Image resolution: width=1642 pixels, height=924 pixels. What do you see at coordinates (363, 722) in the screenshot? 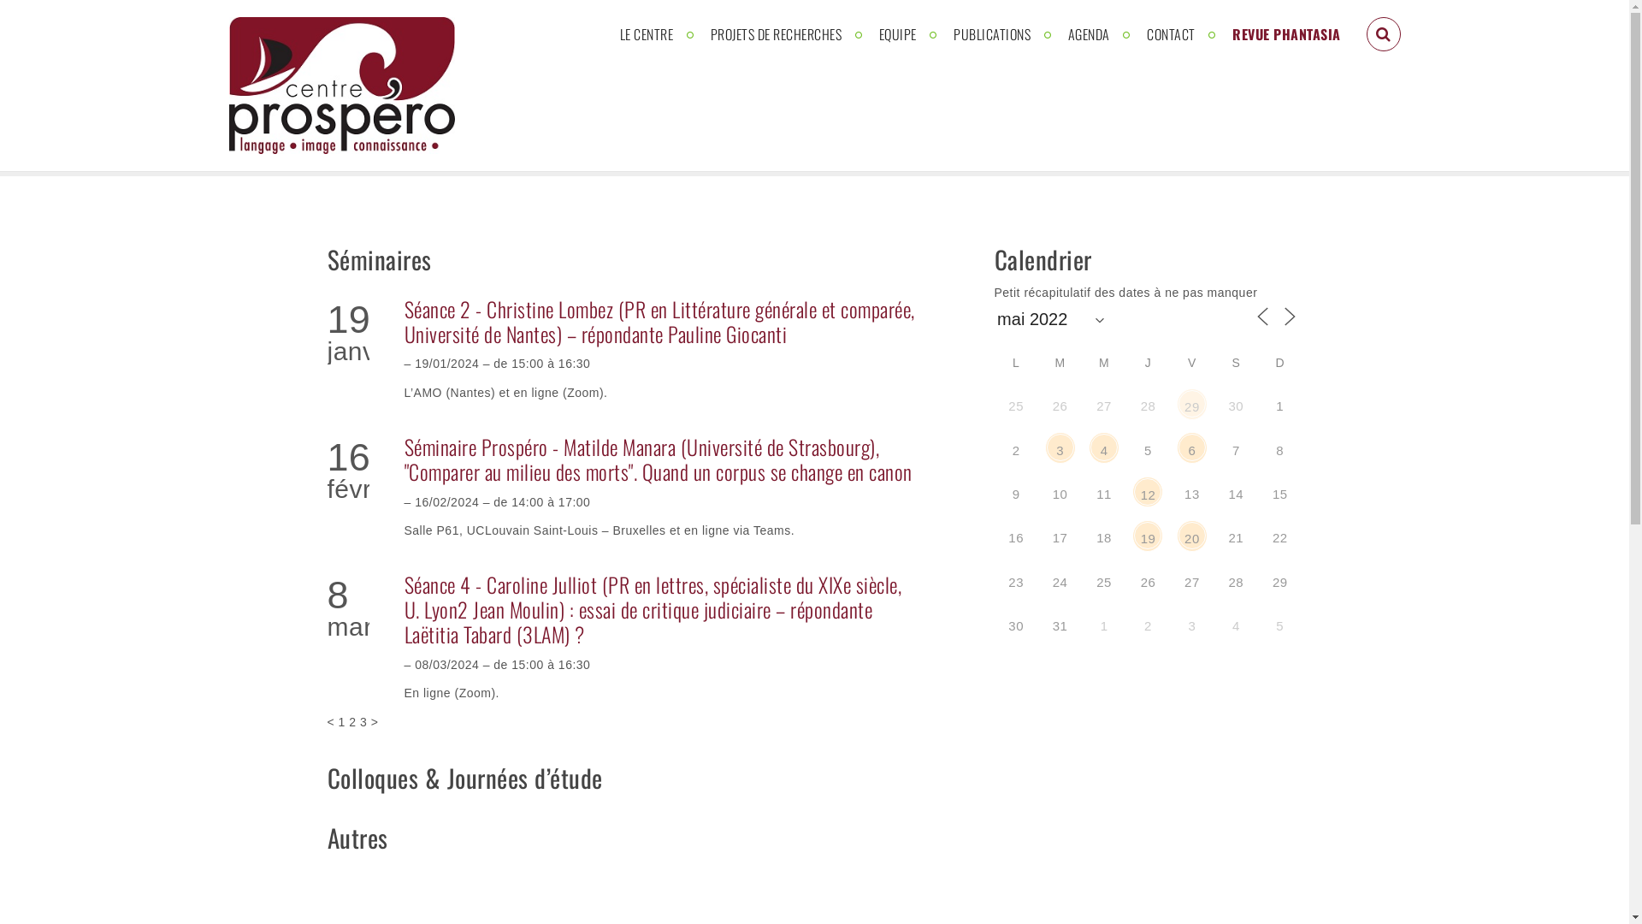
I see `3` at bounding box center [363, 722].